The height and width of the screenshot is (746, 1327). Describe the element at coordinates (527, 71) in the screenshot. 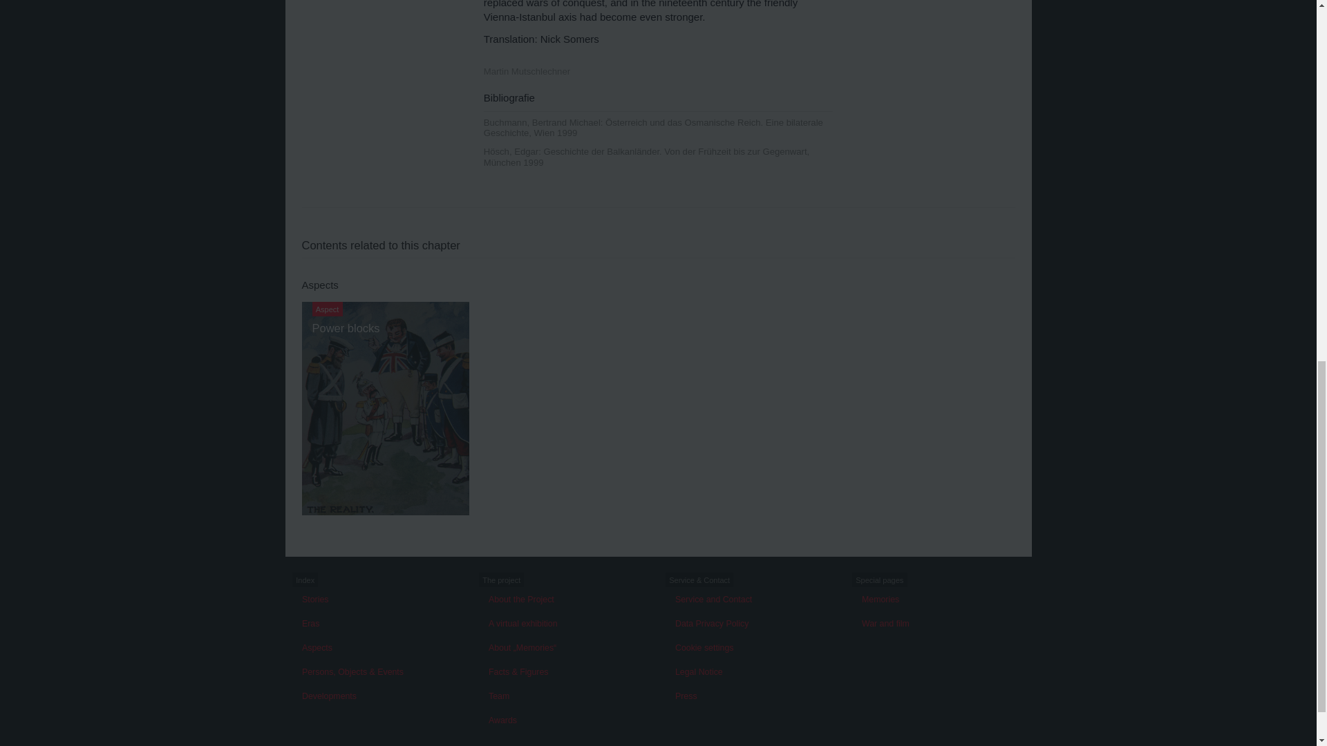

I see `Martin Mutschlechner` at that location.